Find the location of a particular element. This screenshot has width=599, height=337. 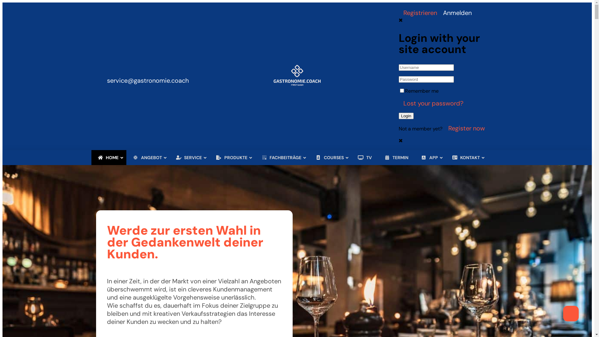

APP is located at coordinates (430, 158).